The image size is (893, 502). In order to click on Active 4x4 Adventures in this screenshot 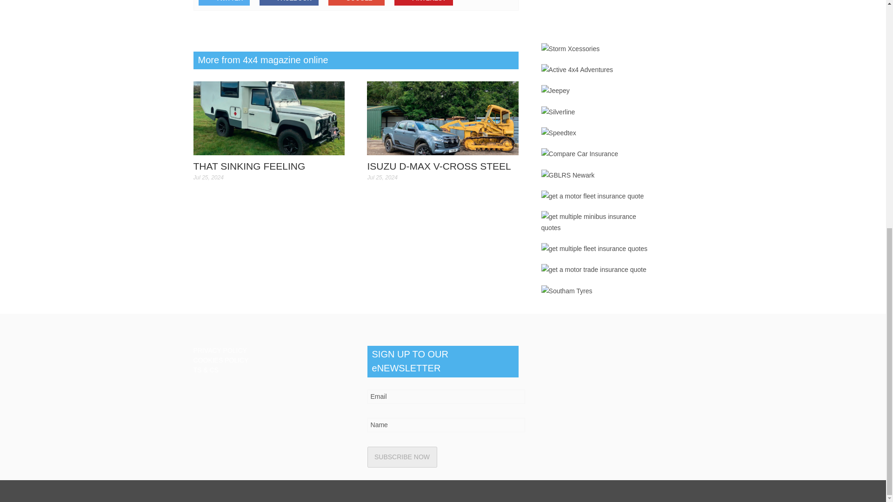, I will do `click(577, 70)`.